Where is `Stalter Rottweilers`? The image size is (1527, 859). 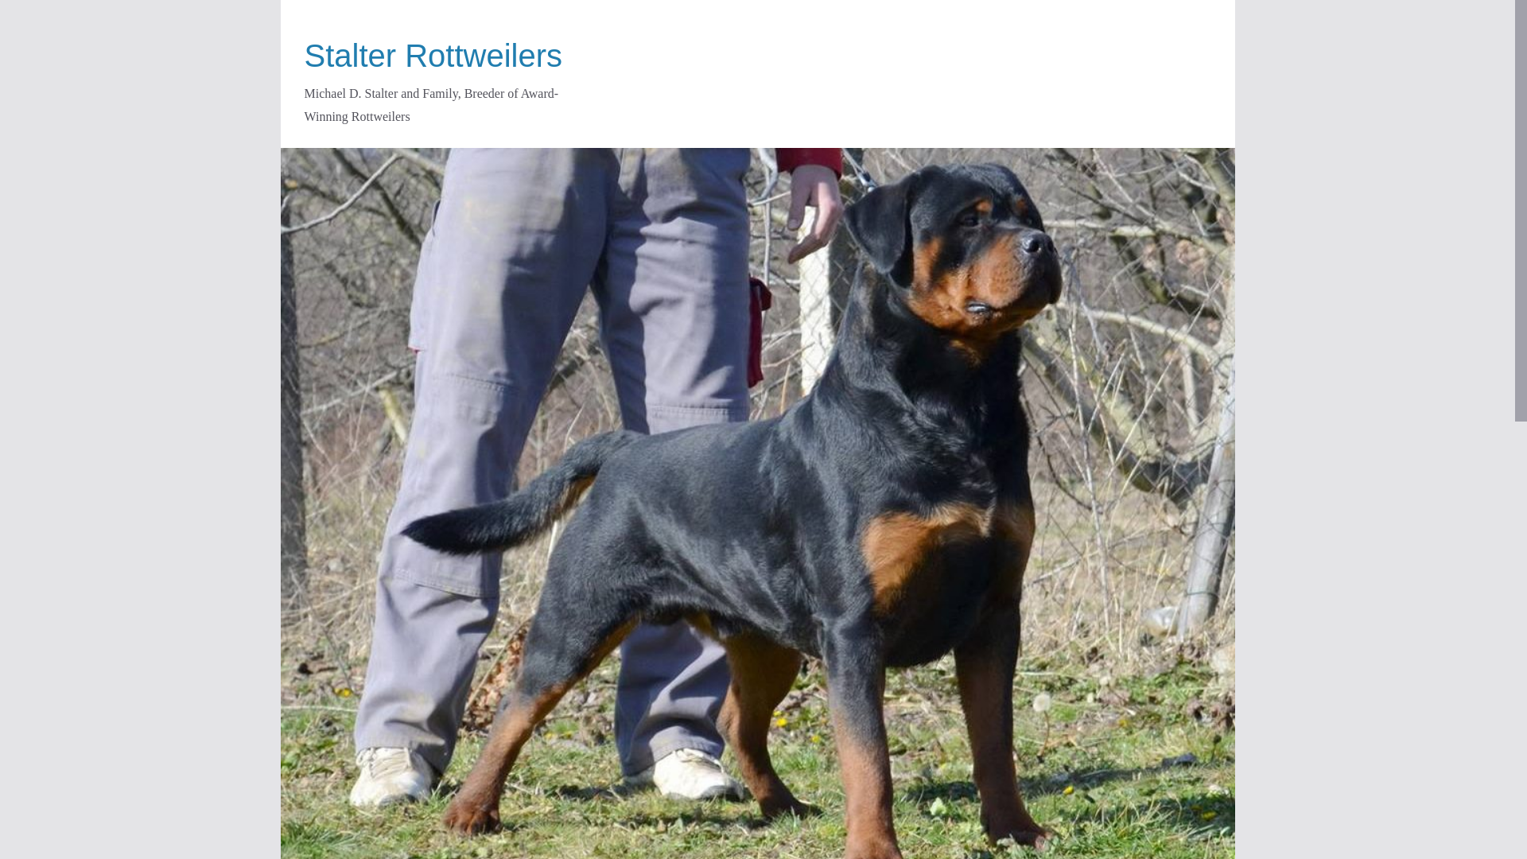
Stalter Rottweilers is located at coordinates (756, 159).